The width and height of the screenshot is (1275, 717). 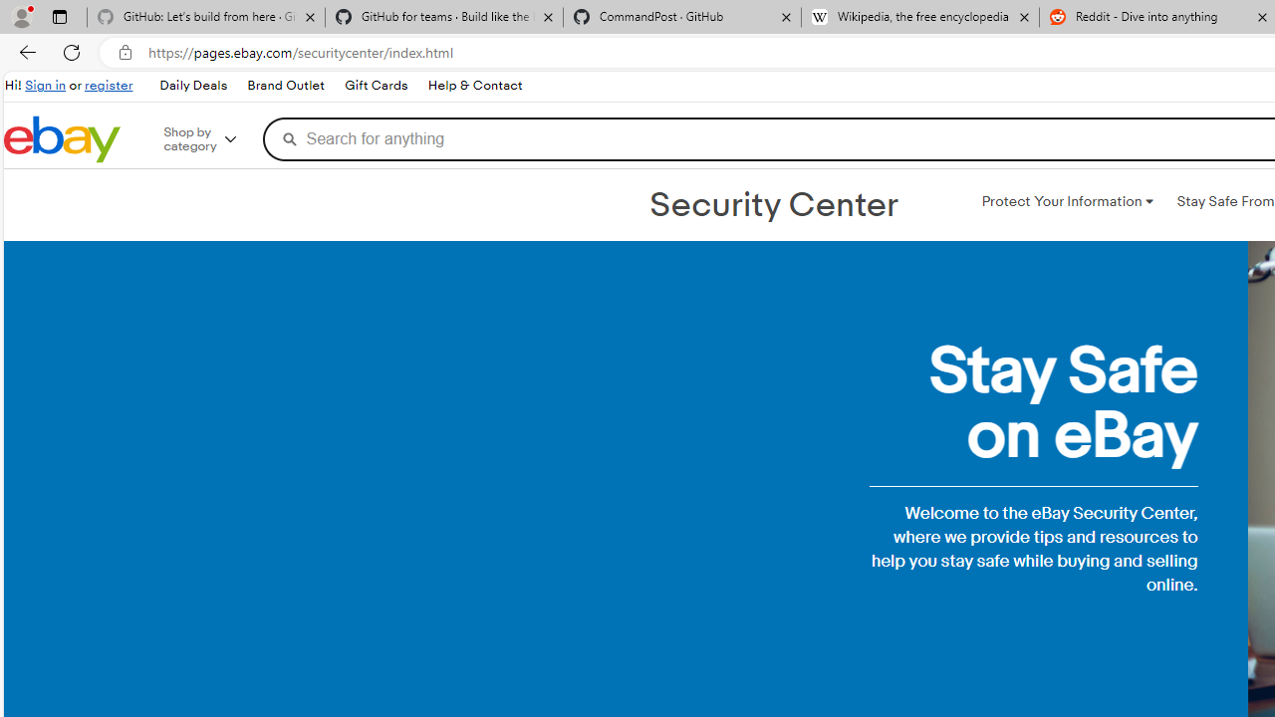 What do you see at coordinates (285, 86) in the screenshot?
I see `Brand Outlet` at bounding box center [285, 86].